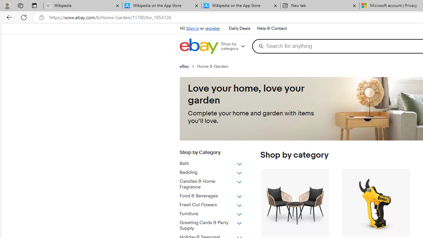 The height and width of the screenshot is (238, 423). What do you see at coordinates (211, 214) in the screenshot?
I see `Furniture` at bounding box center [211, 214].